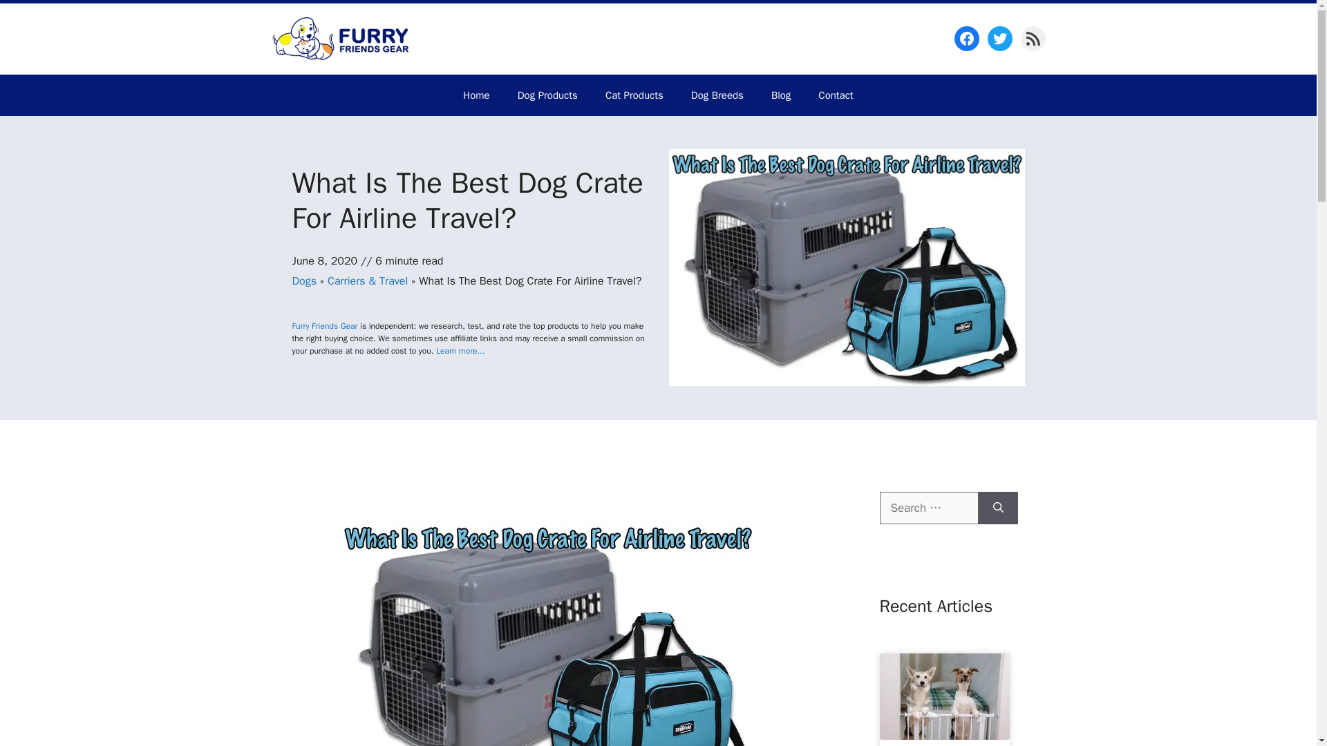 This screenshot has height=746, width=1327. Describe the element at coordinates (835, 95) in the screenshot. I see `Contact` at that location.